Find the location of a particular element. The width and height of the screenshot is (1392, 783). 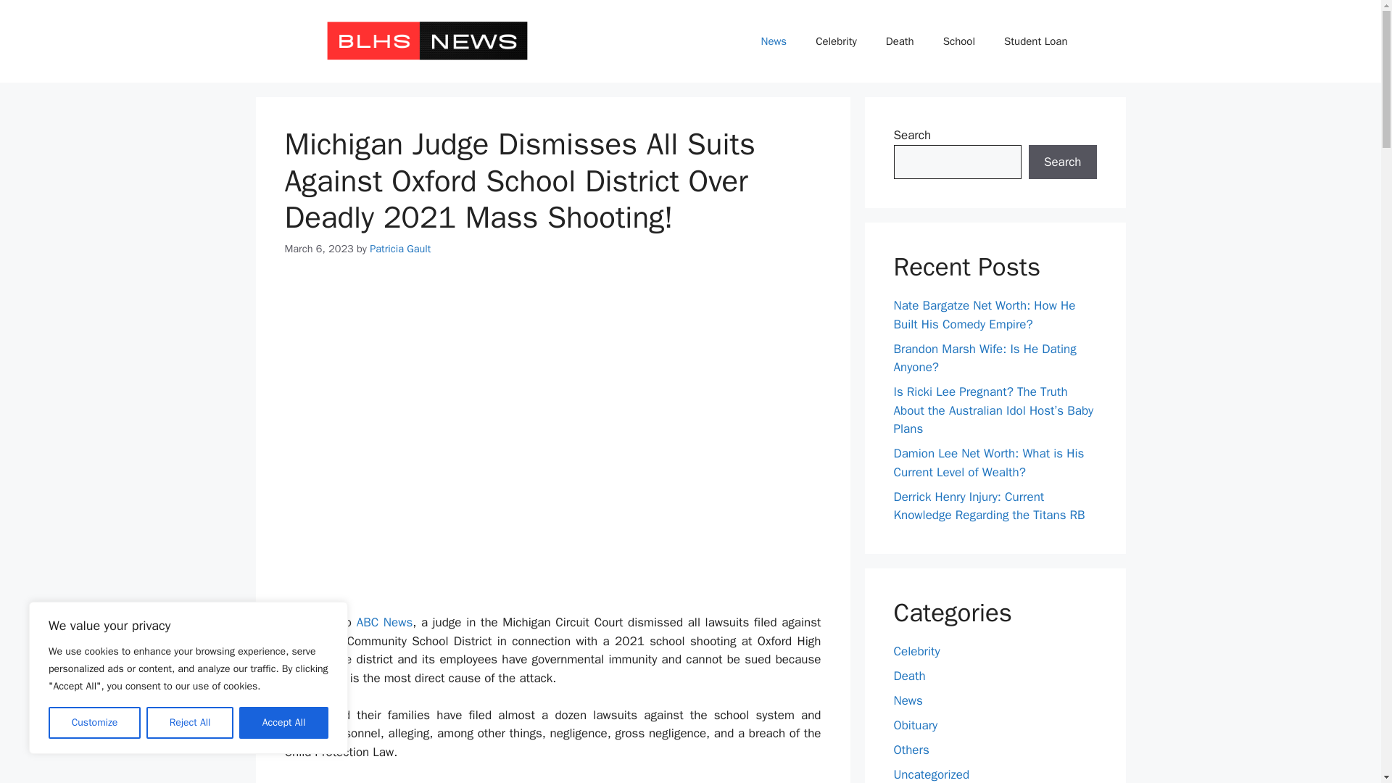

Celebrity is located at coordinates (836, 41).